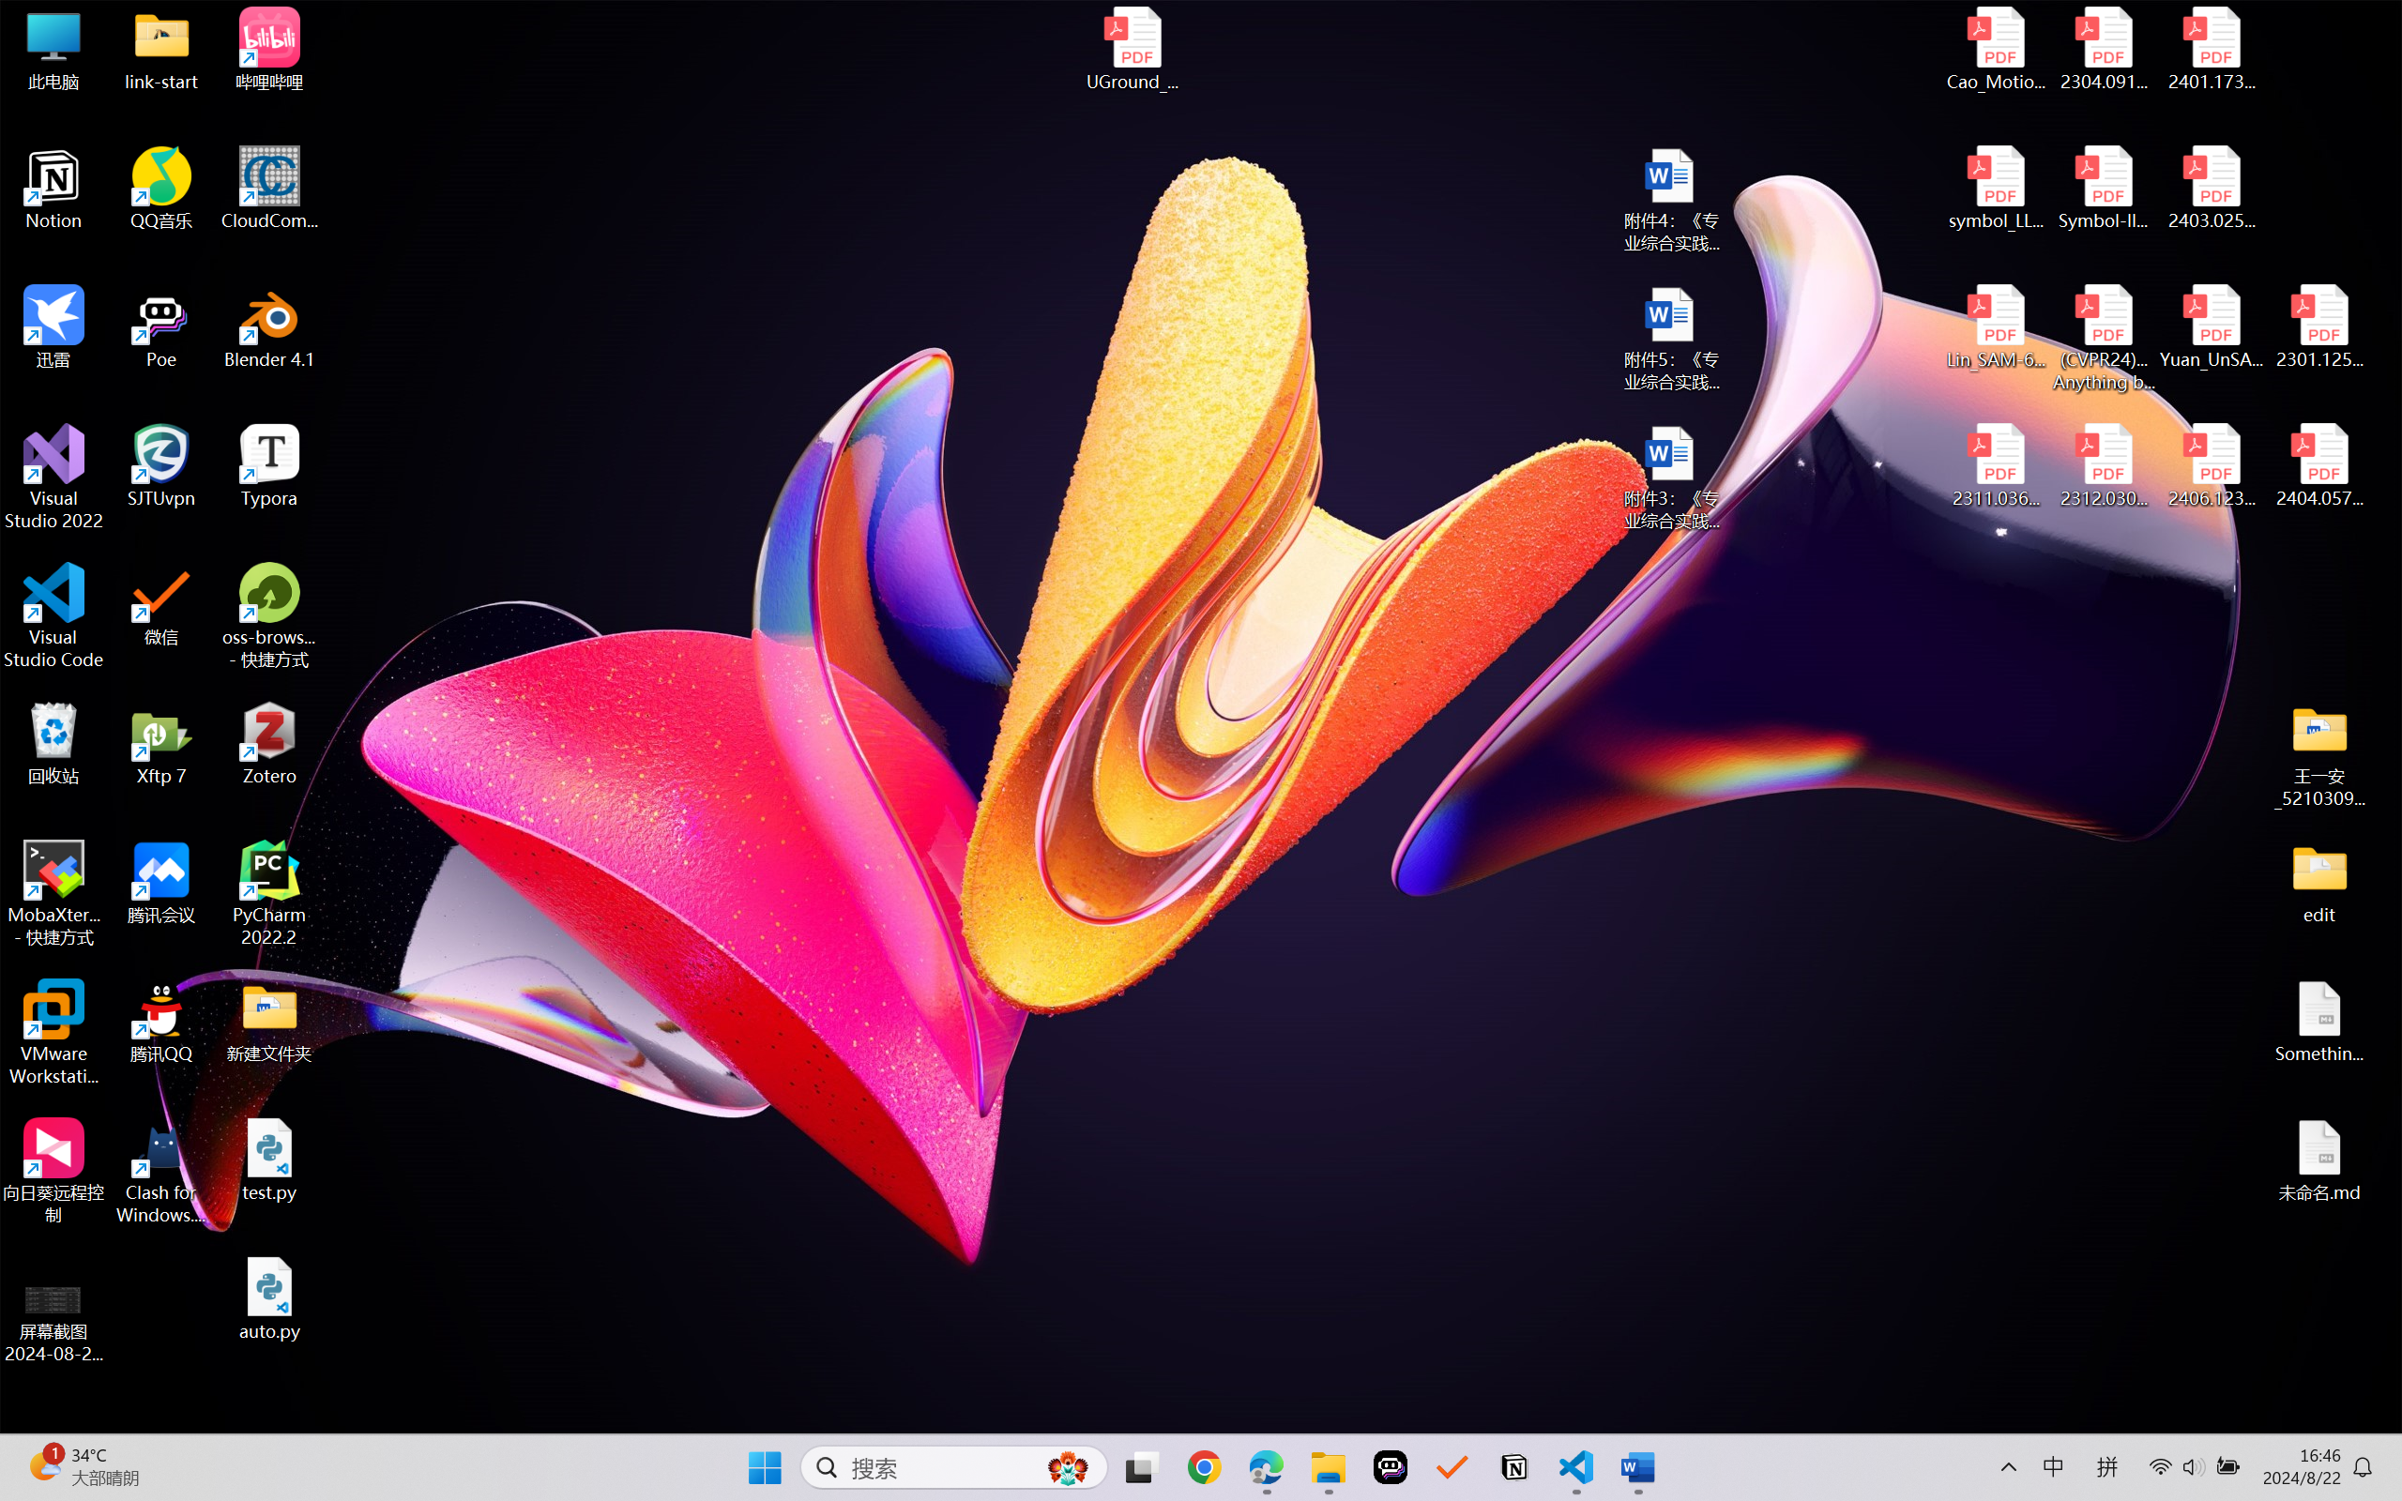 This screenshot has width=2402, height=1501. I want to click on 2301.12597v3.pdf, so click(2319, 326).